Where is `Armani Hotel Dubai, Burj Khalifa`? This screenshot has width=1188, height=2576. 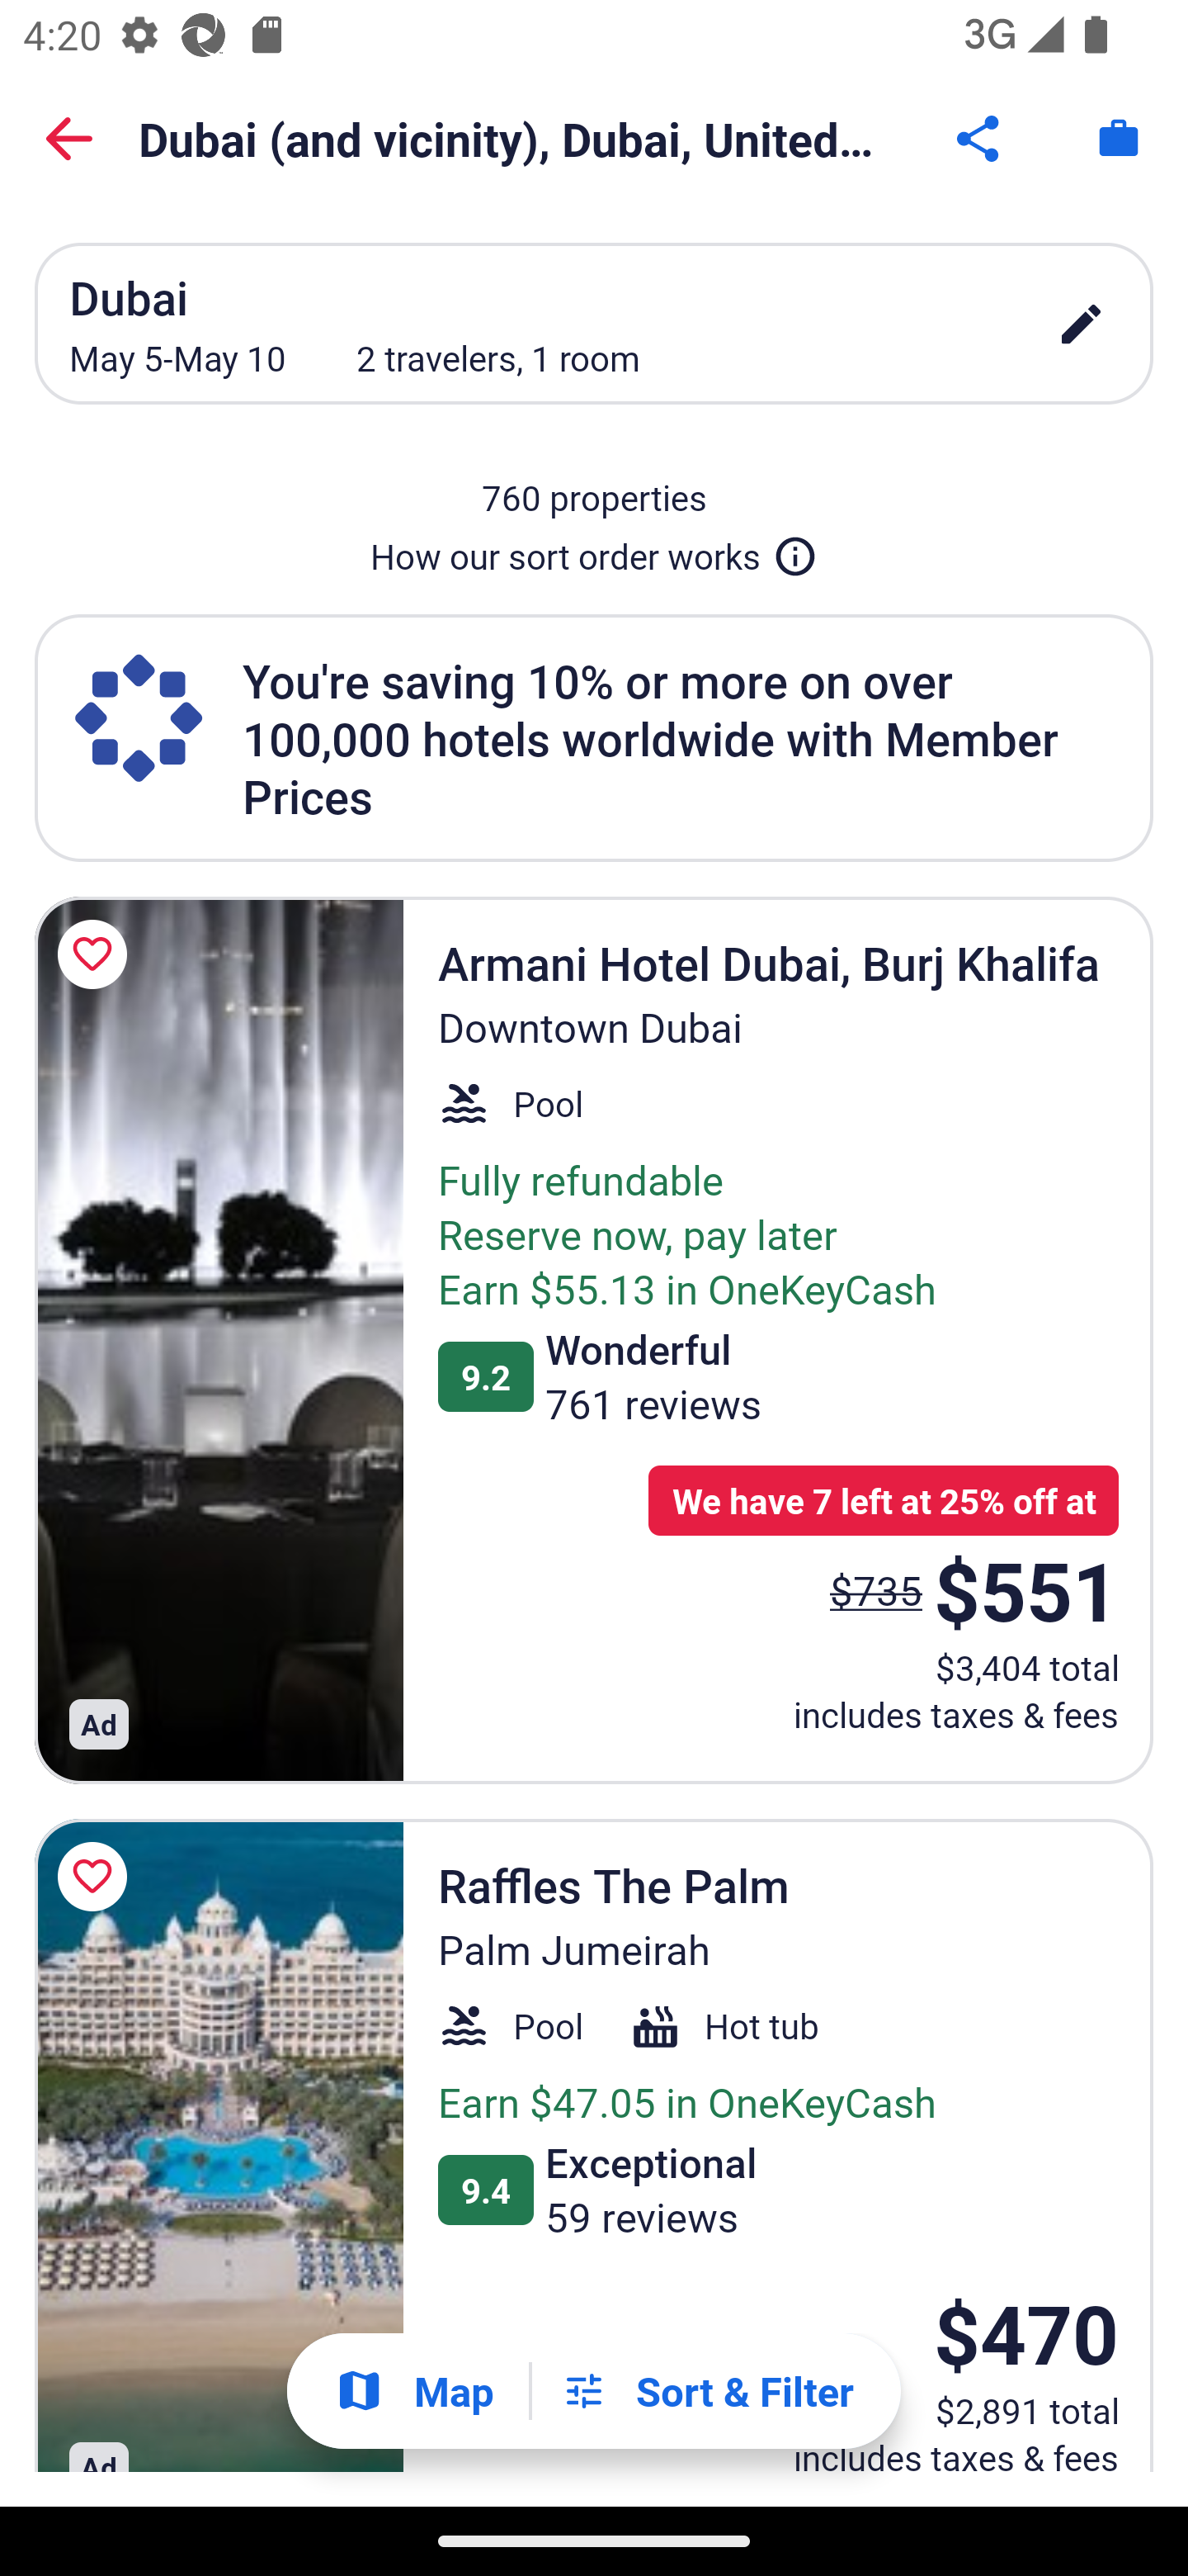
Armani Hotel Dubai, Burj Khalifa is located at coordinates (219, 1341).